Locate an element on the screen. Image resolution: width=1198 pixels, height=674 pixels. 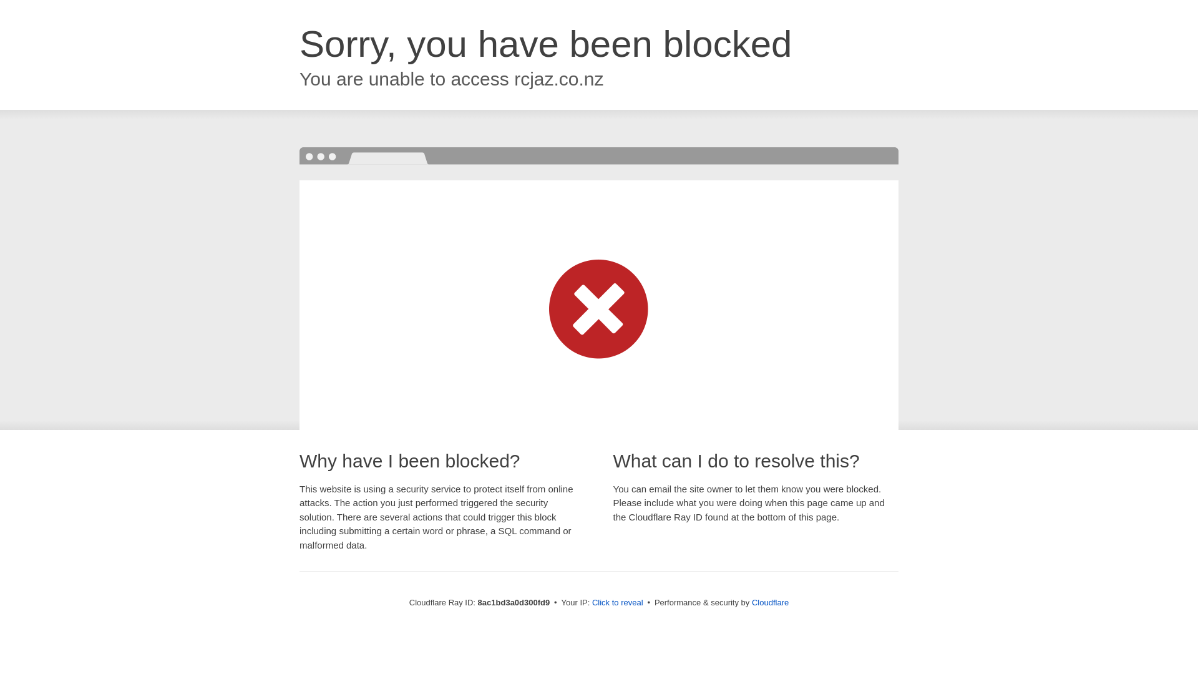
Click to reveal is located at coordinates (618, 603).